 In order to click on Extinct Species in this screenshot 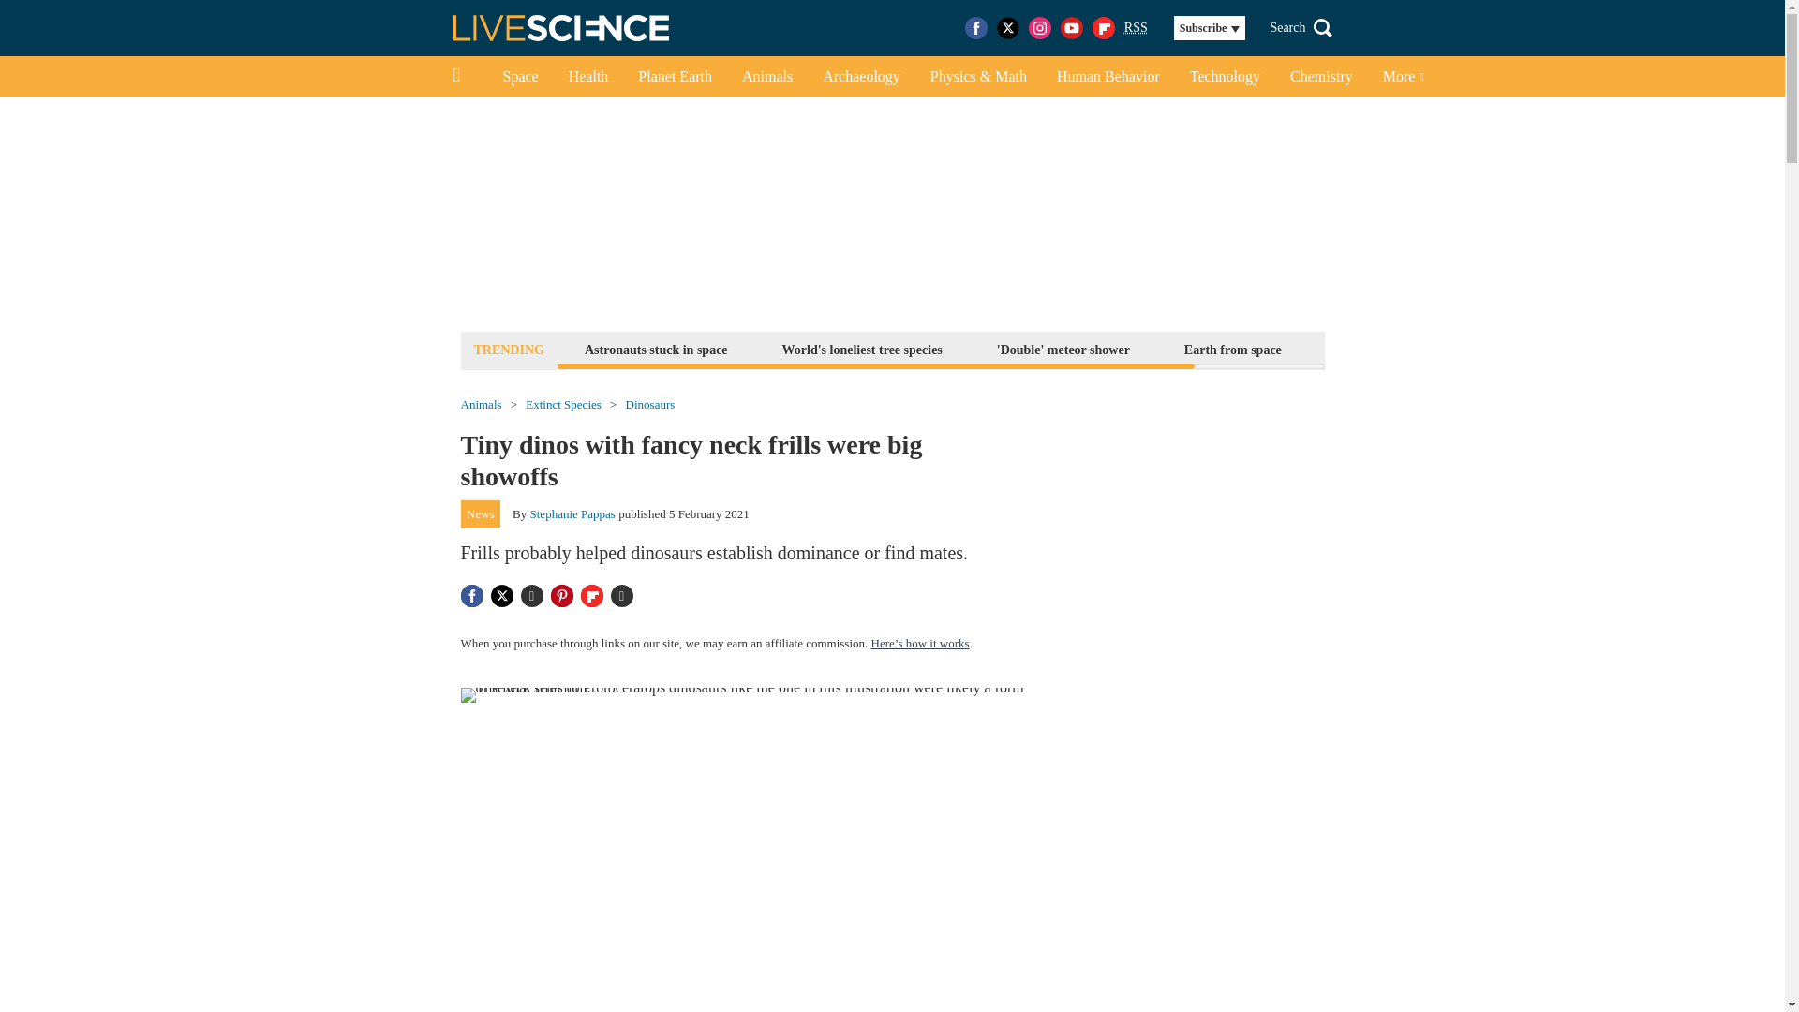, I will do `click(562, 405)`.